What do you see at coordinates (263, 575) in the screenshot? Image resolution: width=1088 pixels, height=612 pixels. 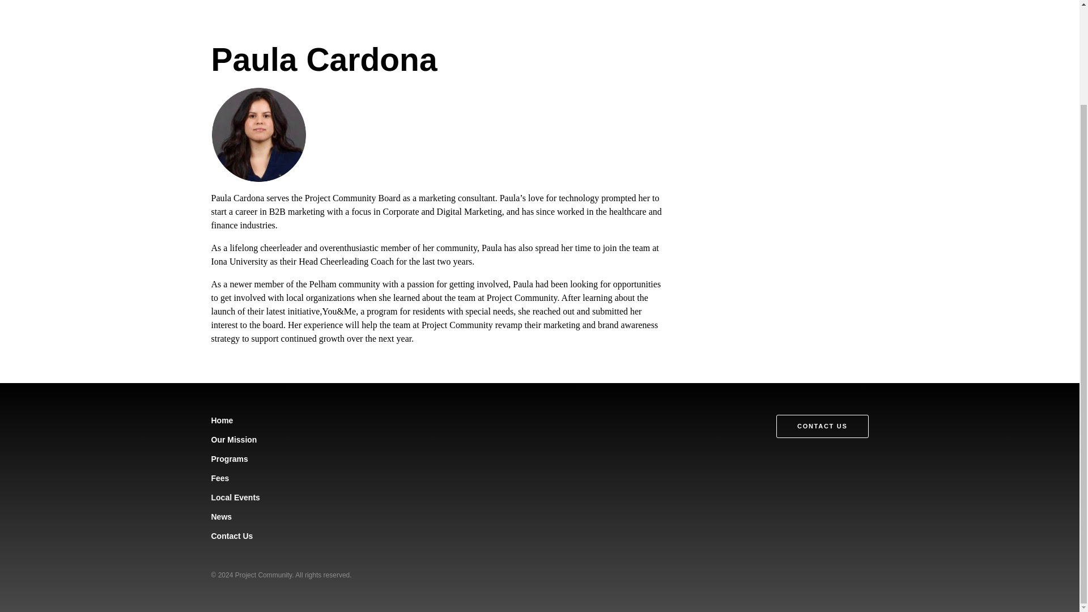 I see `Project Community` at bounding box center [263, 575].